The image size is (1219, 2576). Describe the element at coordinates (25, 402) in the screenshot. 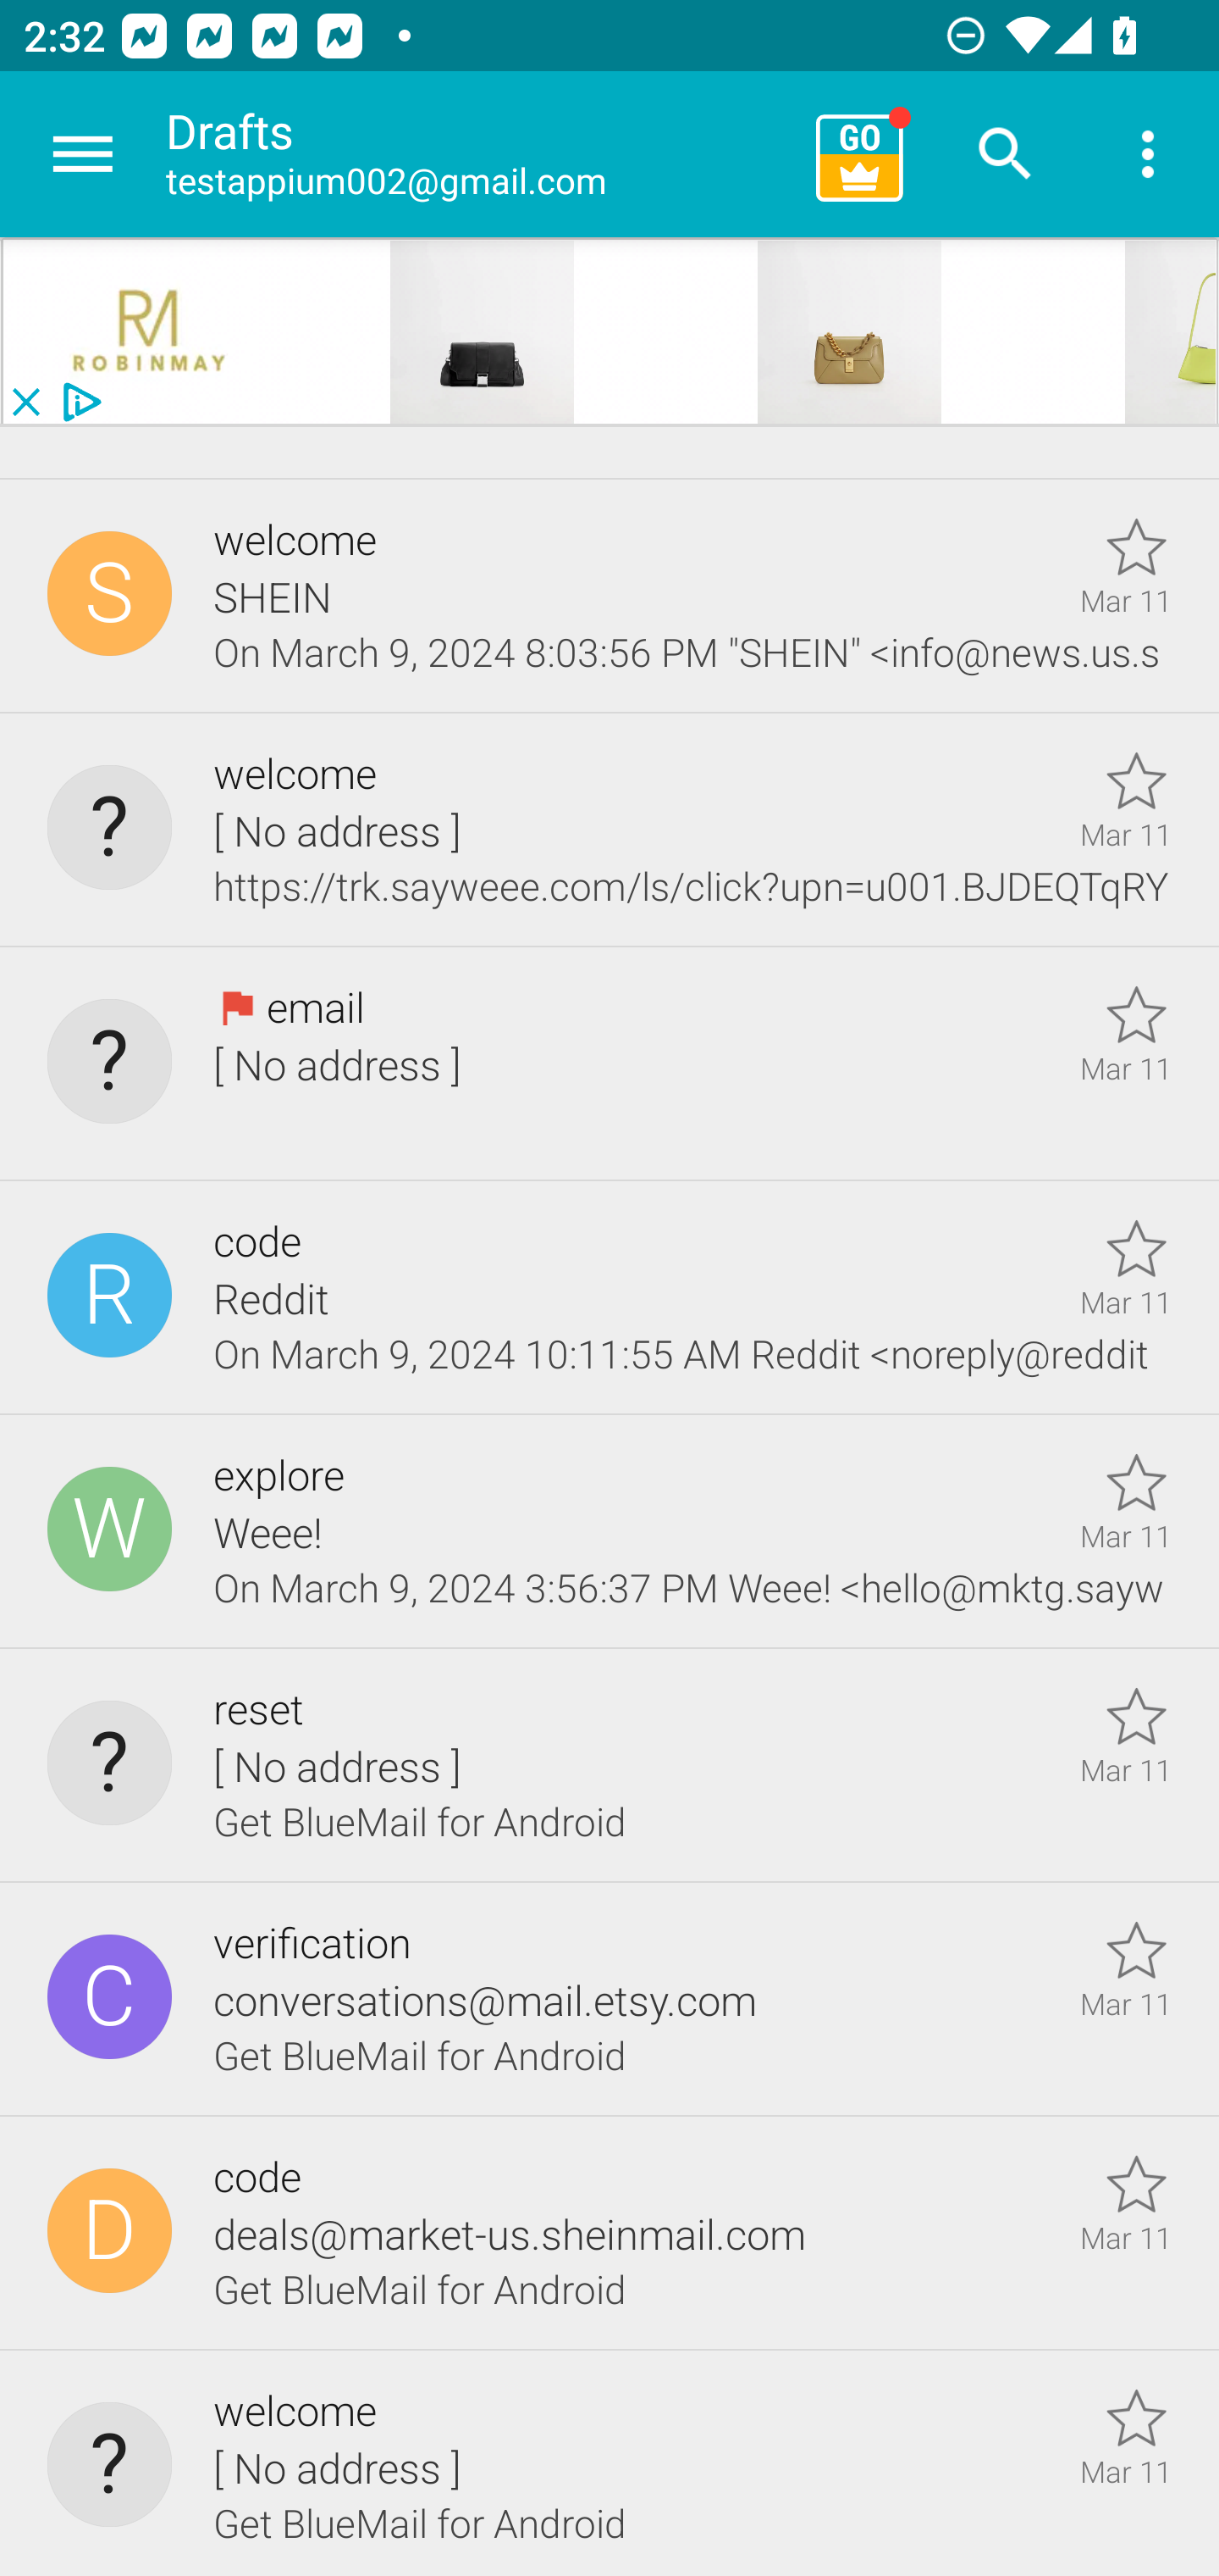

I see `close_button` at that location.